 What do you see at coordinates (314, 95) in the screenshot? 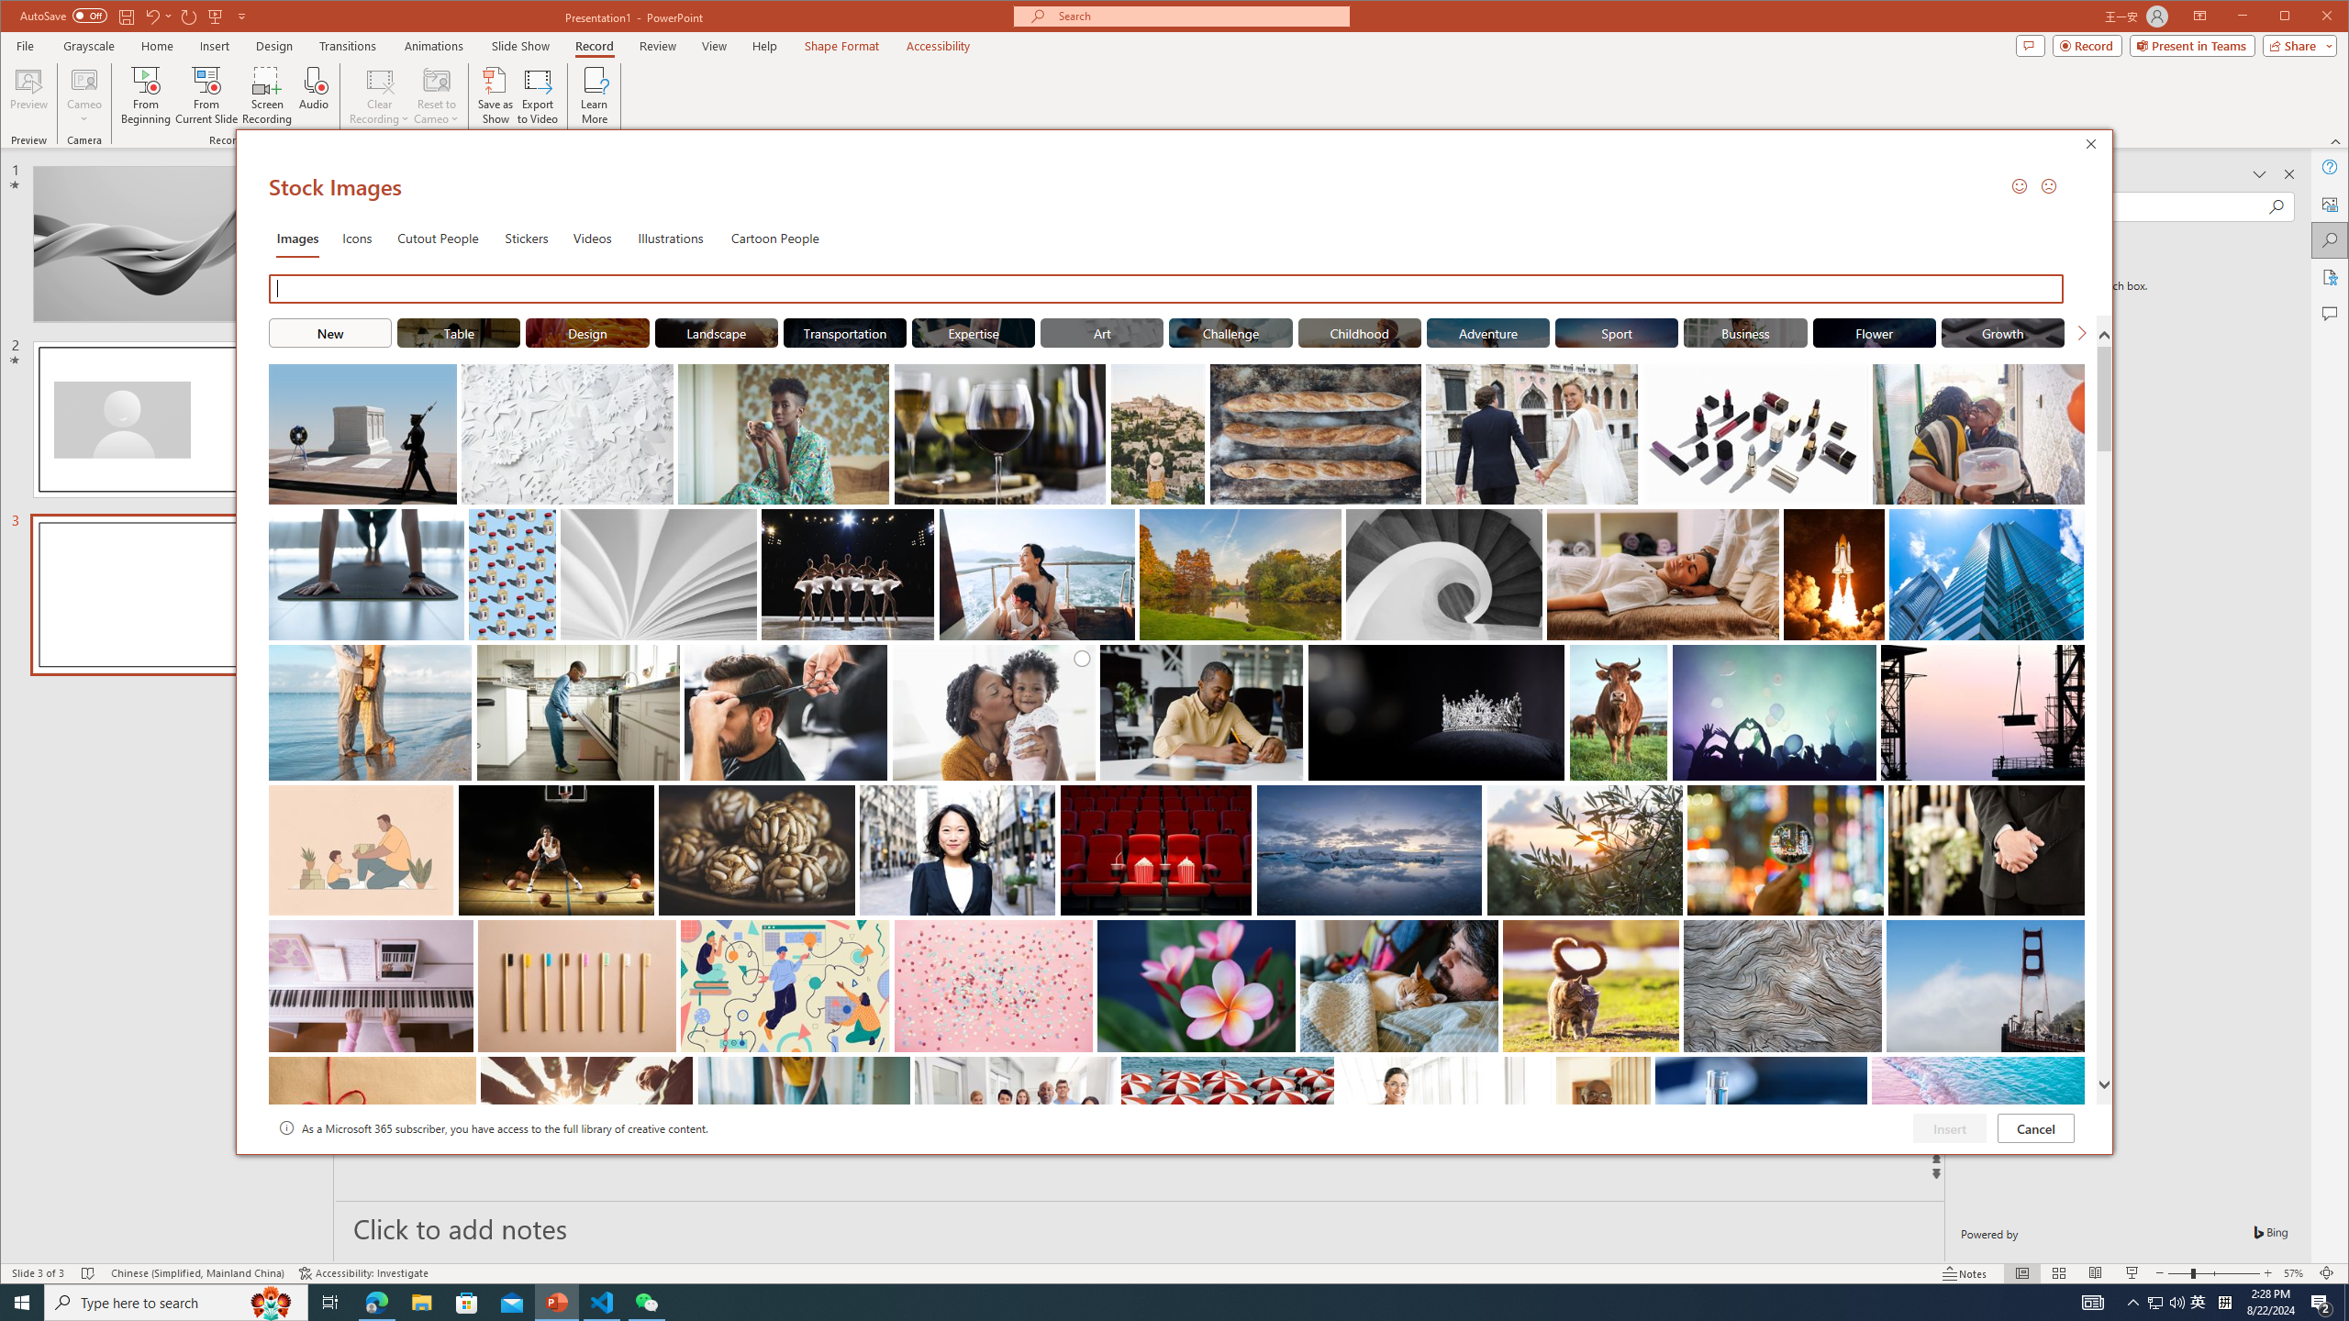
I see `Audio` at bounding box center [314, 95].